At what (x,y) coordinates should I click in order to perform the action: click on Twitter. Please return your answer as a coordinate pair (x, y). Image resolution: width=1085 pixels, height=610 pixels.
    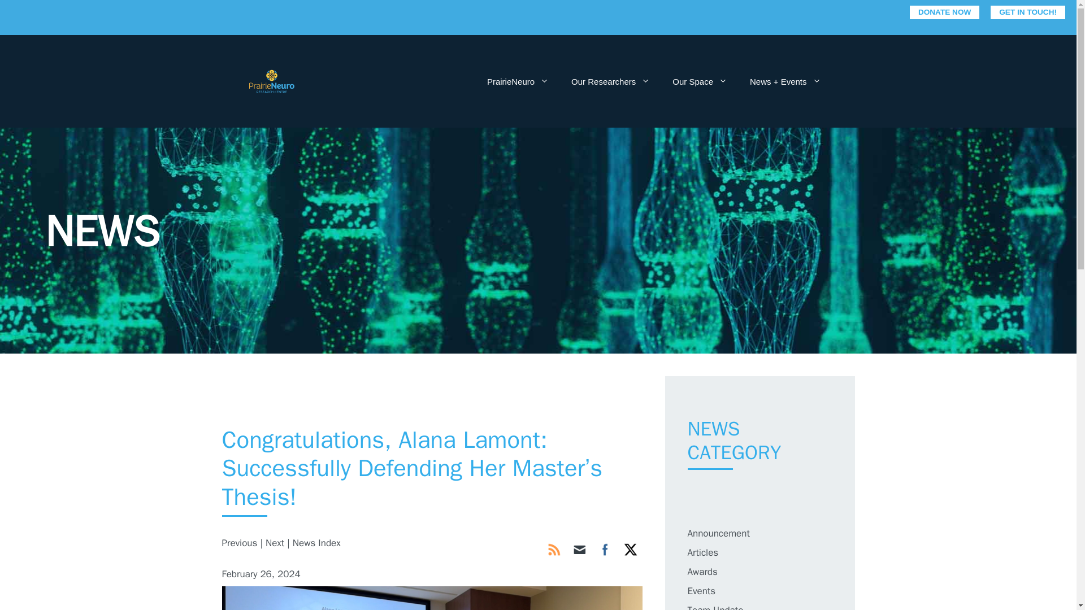
    Looking at the image, I should click on (631, 549).